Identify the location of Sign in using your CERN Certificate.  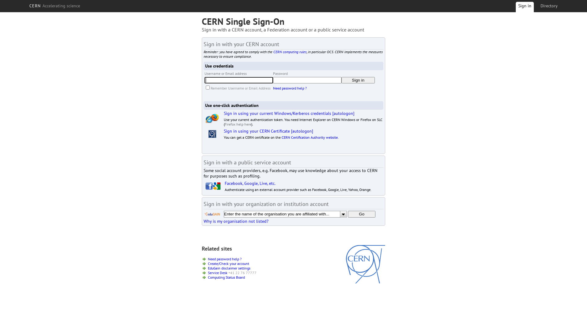
(257, 131).